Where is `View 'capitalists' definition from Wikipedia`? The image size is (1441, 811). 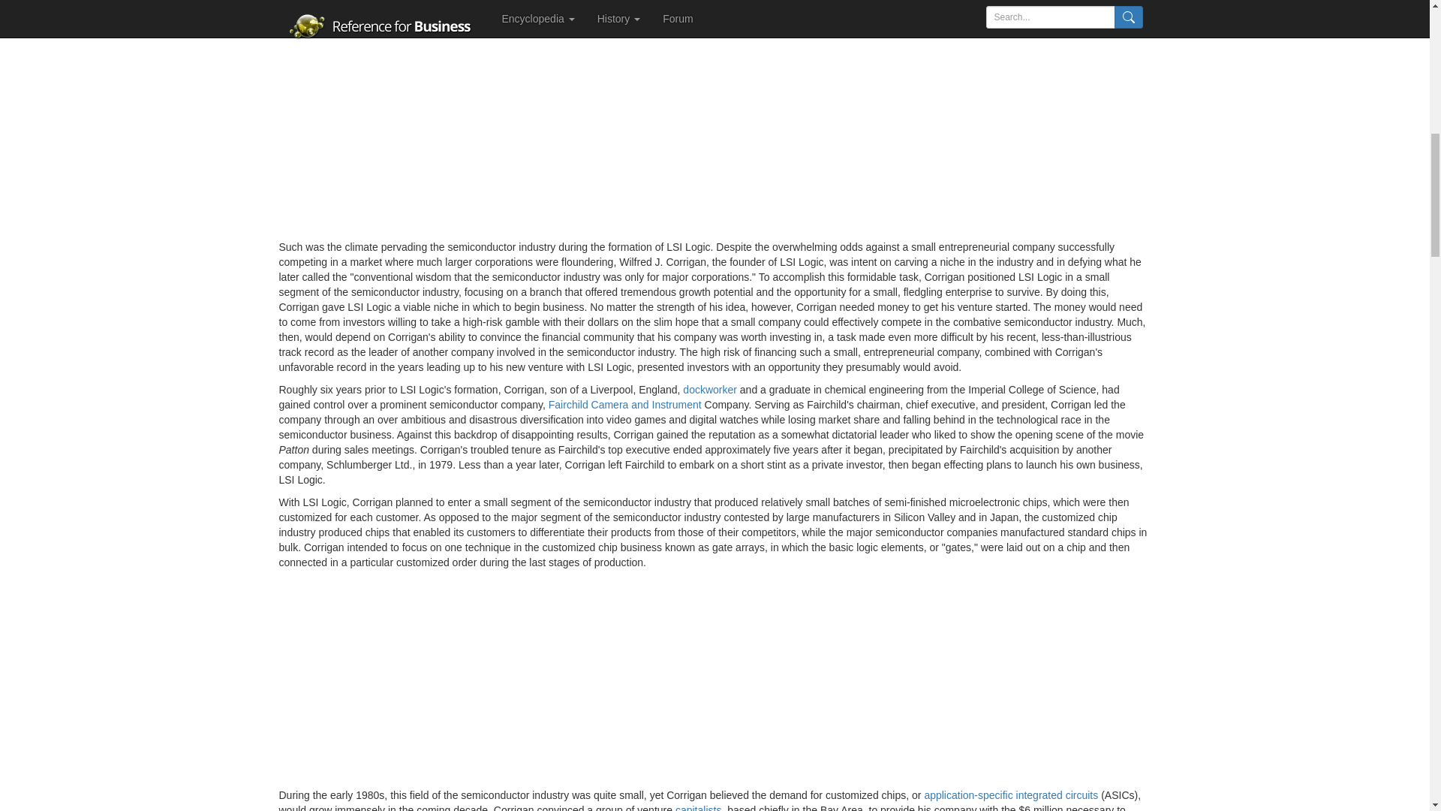
View 'capitalists' definition from Wikipedia is located at coordinates (698, 808).